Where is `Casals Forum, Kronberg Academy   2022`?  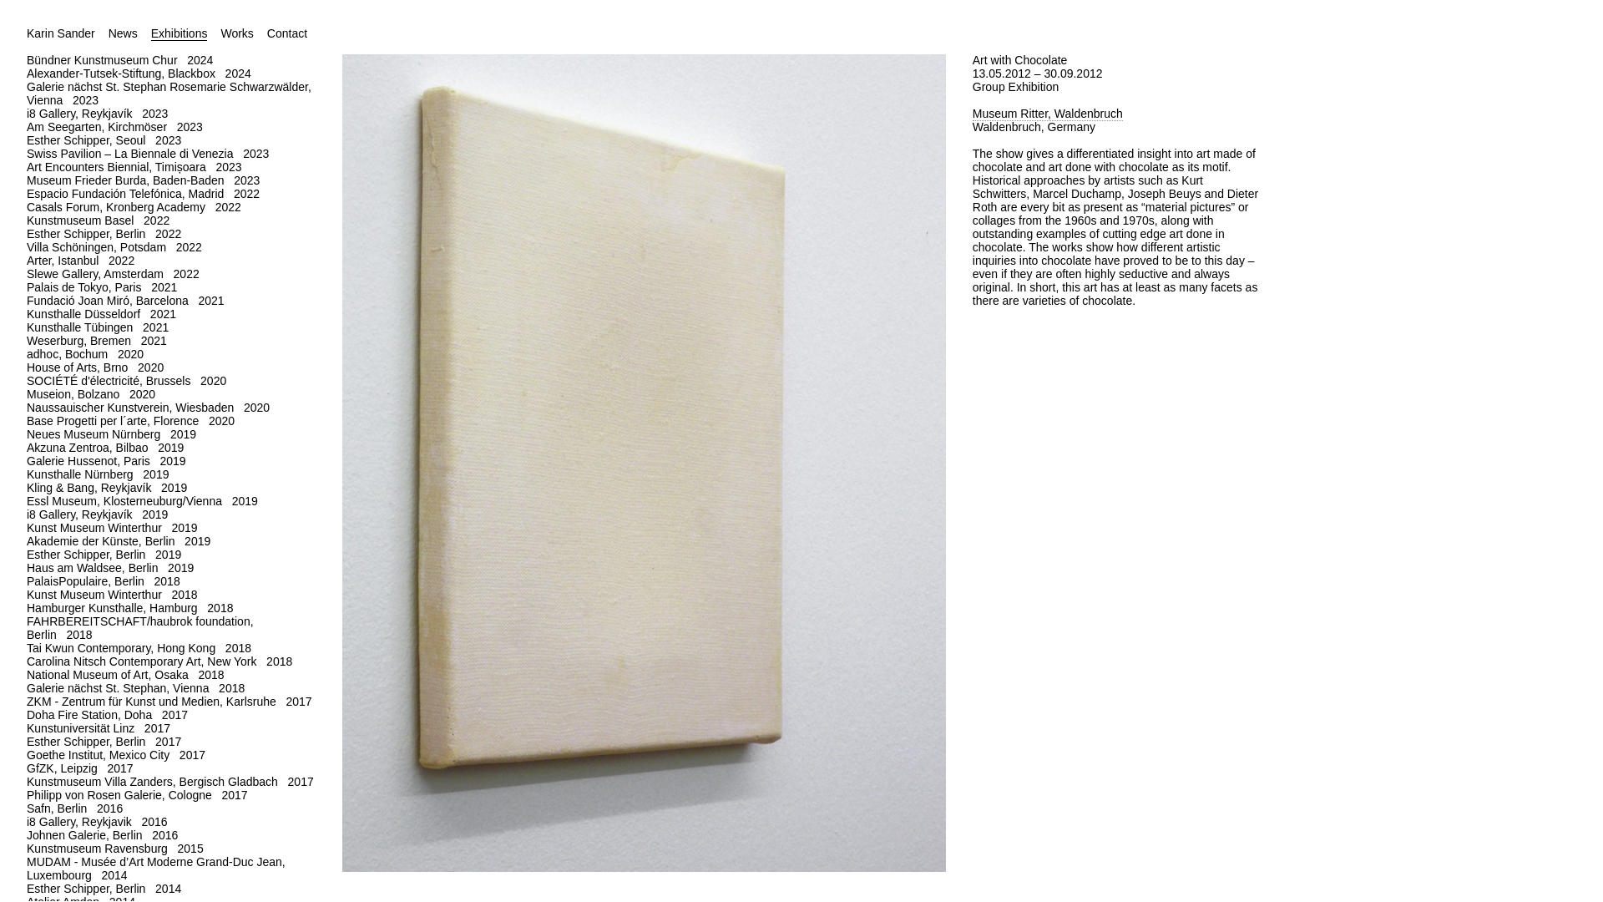 Casals Forum, Kronberg Academy   2022 is located at coordinates (171, 206).